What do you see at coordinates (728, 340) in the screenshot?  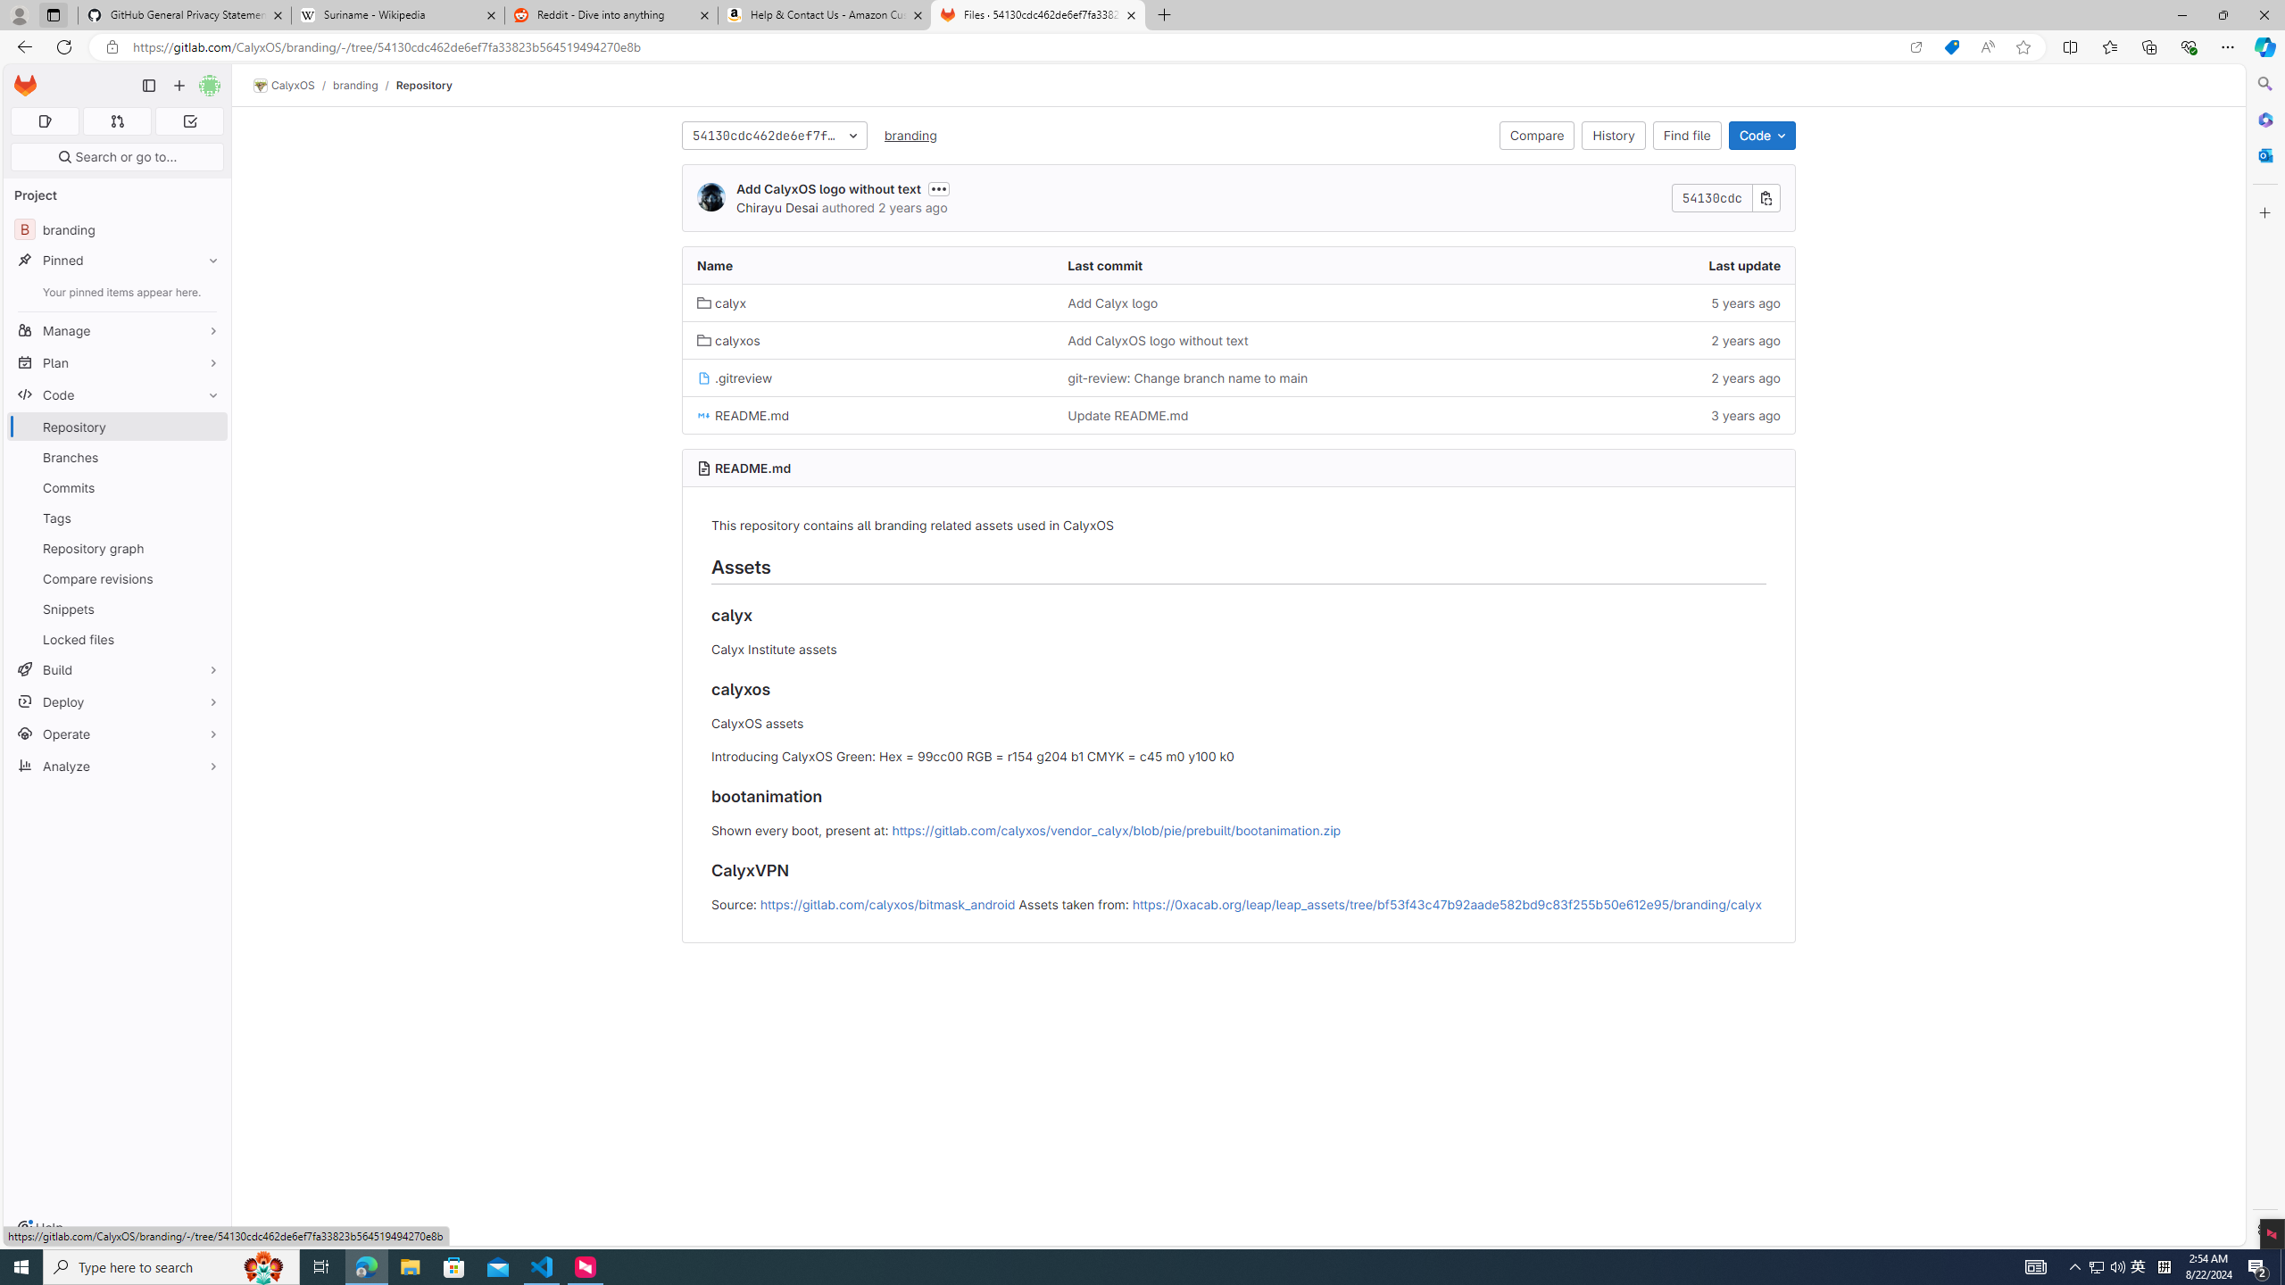 I see `calyxos` at bounding box center [728, 340].